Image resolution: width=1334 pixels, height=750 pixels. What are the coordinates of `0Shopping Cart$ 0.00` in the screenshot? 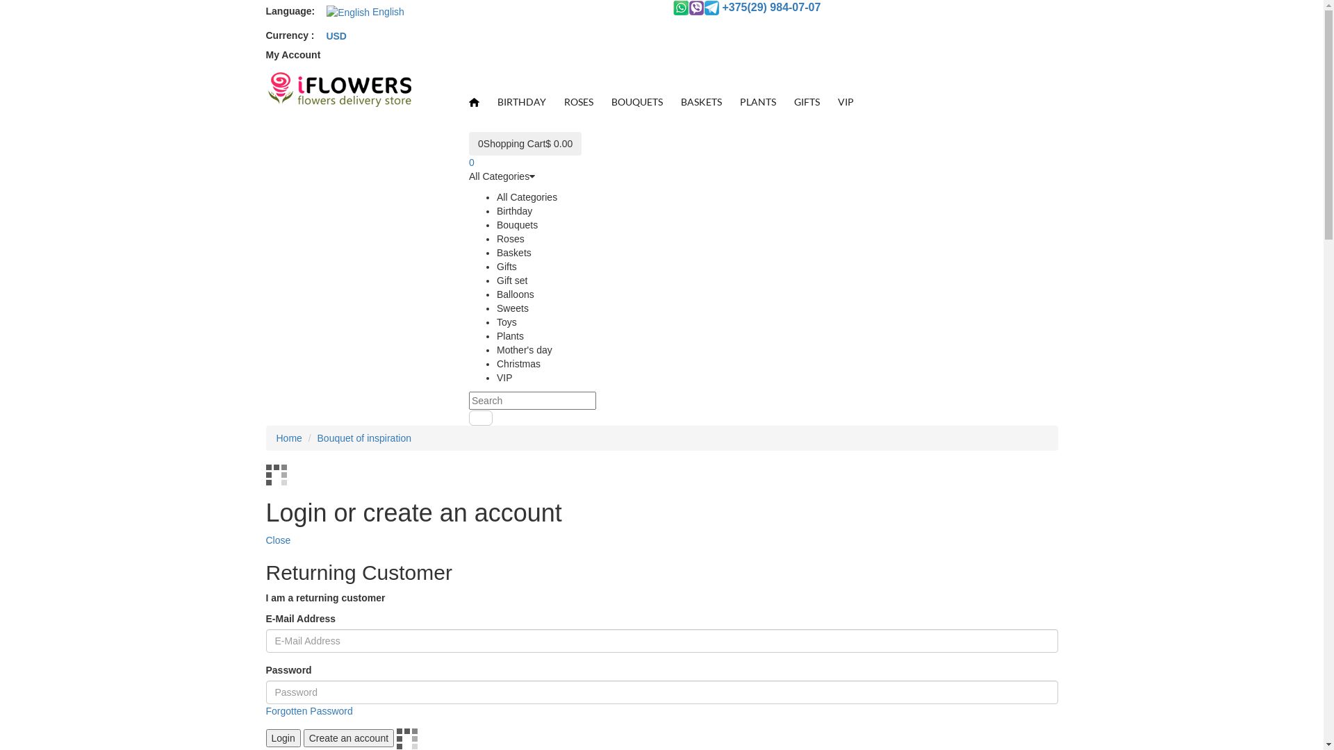 It's located at (525, 144).